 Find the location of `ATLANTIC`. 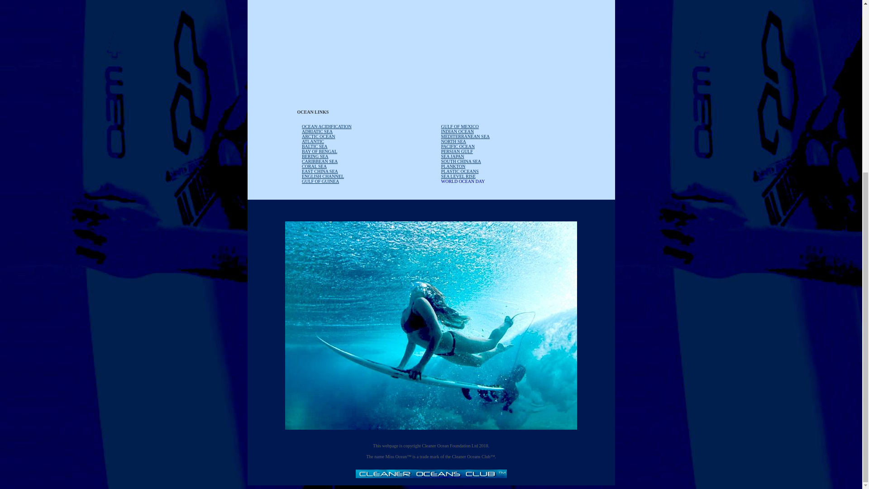

ATLANTIC is located at coordinates (313, 140).